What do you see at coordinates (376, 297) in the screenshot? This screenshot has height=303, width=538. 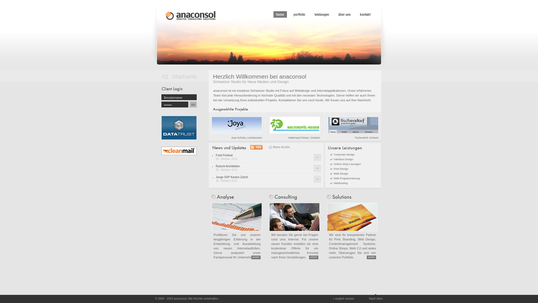 I see `Nach oben` at bounding box center [376, 297].